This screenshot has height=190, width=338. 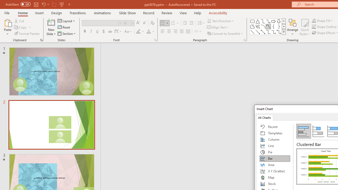 What do you see at coordinates (153, 23) in the screenshot?
I see `Clear Formatting` at bounding box center [153, 23].